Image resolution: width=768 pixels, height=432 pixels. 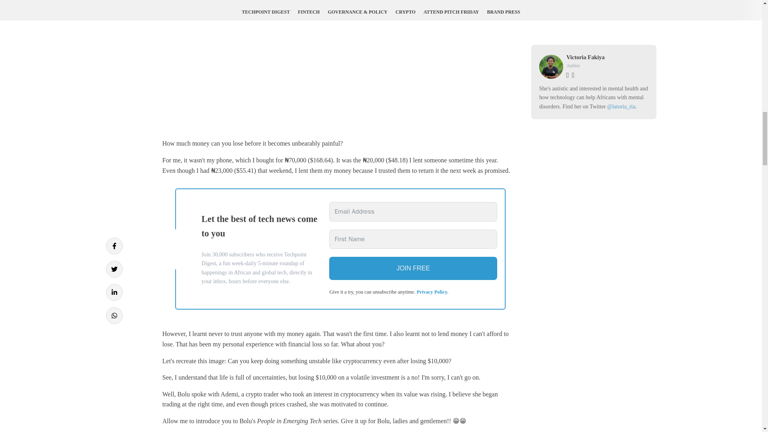 I want to click on JOIN FREE, so click(x=413, y=268).